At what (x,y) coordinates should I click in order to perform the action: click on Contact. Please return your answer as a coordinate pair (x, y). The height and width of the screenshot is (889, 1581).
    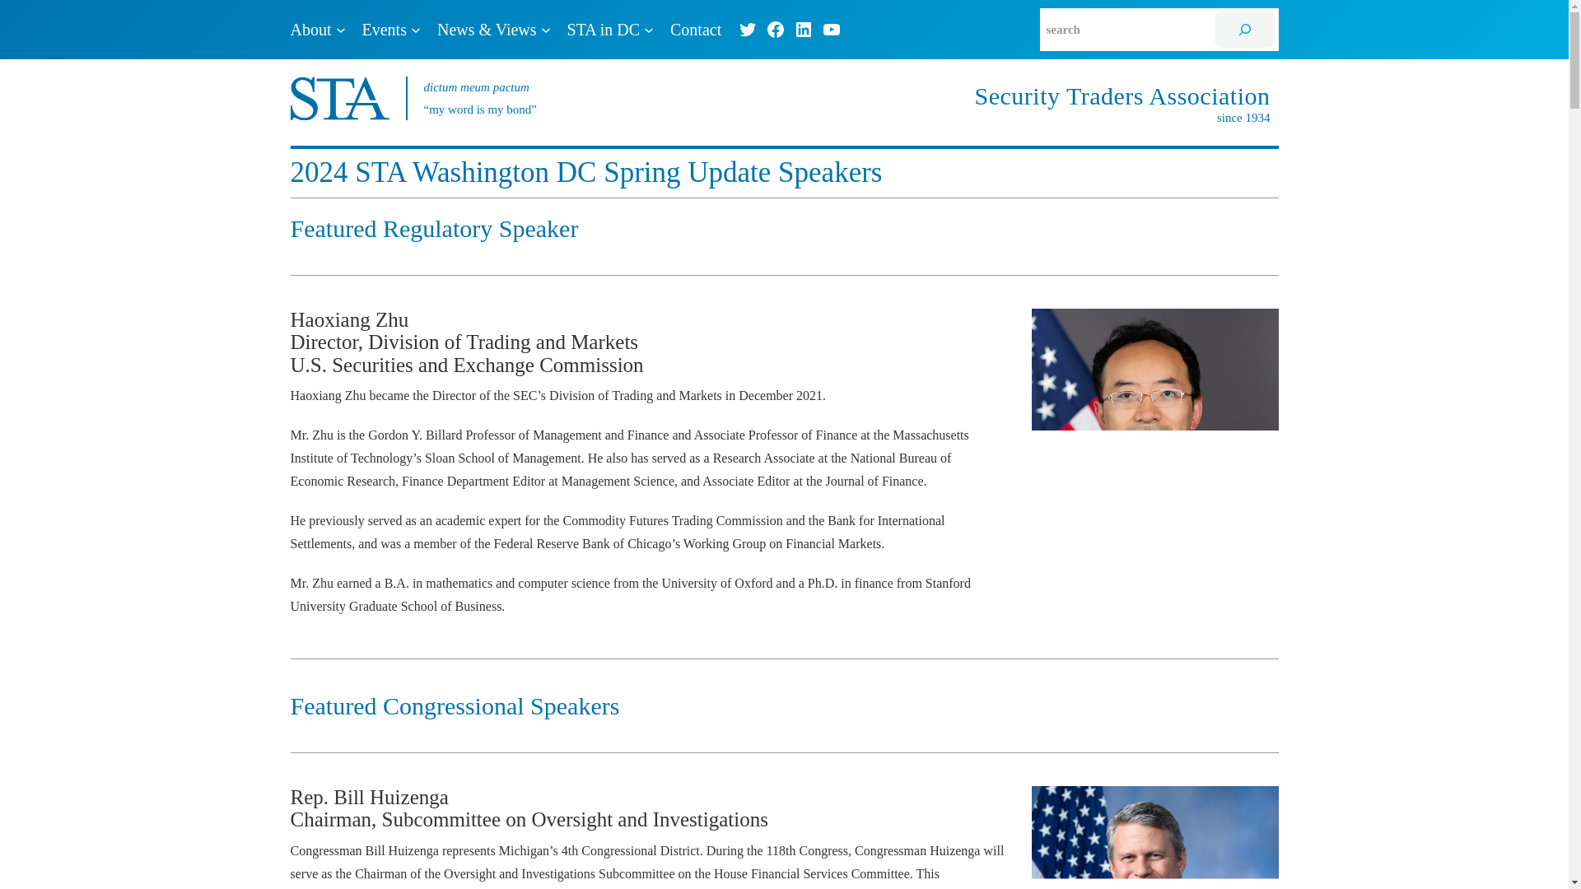
    Looking at the image, I should click on (695, 29).